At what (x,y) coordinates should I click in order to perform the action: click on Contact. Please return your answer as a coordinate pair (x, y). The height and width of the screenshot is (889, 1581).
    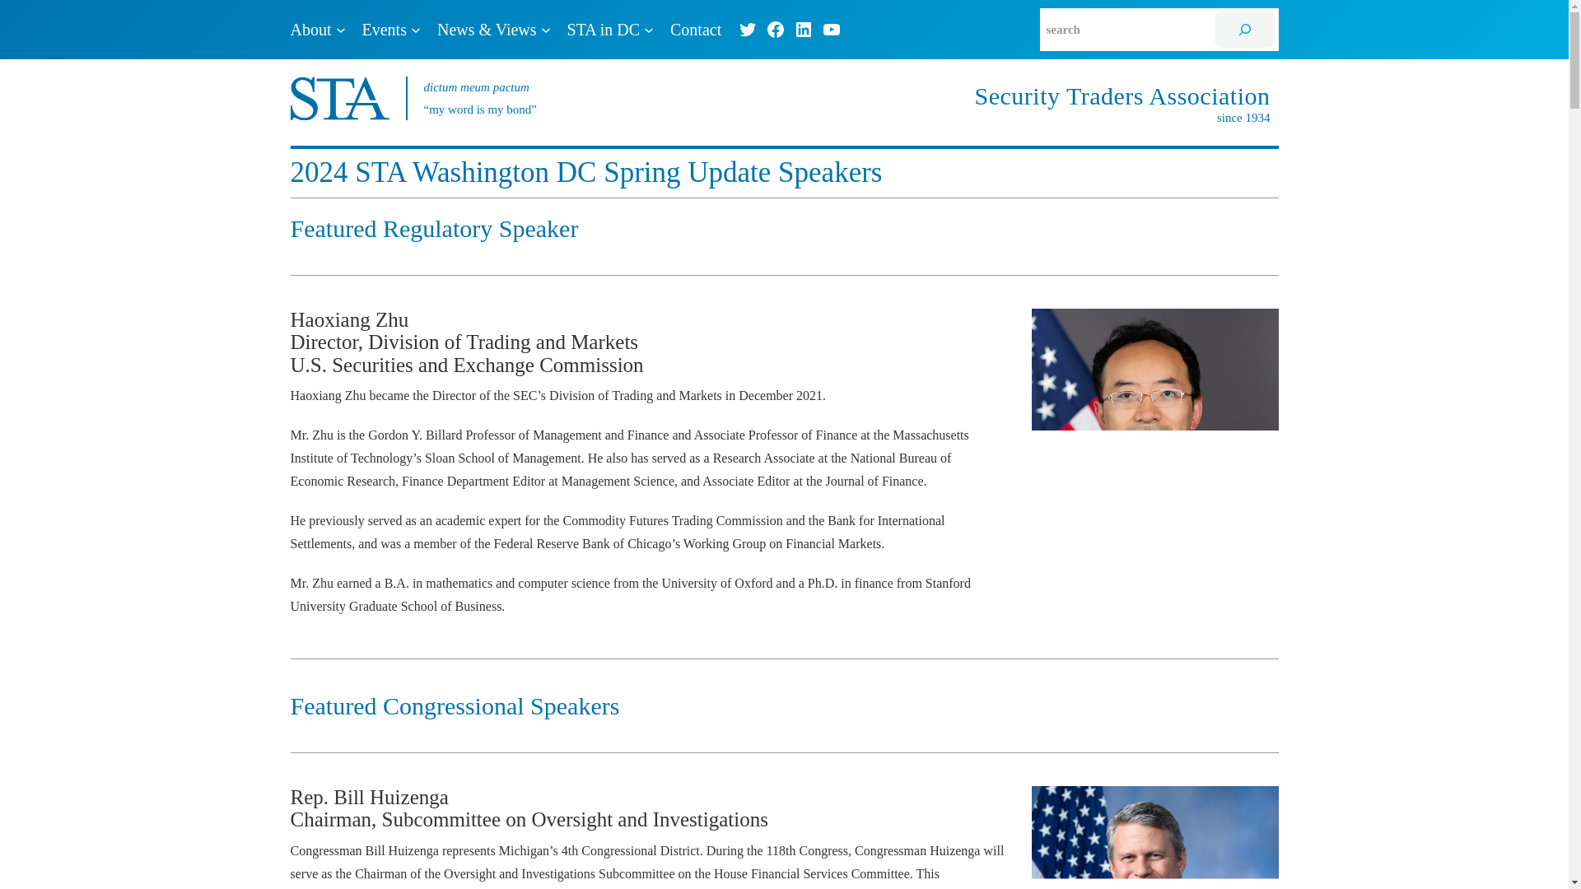
    Looking at the image, I should click on (695, 29).